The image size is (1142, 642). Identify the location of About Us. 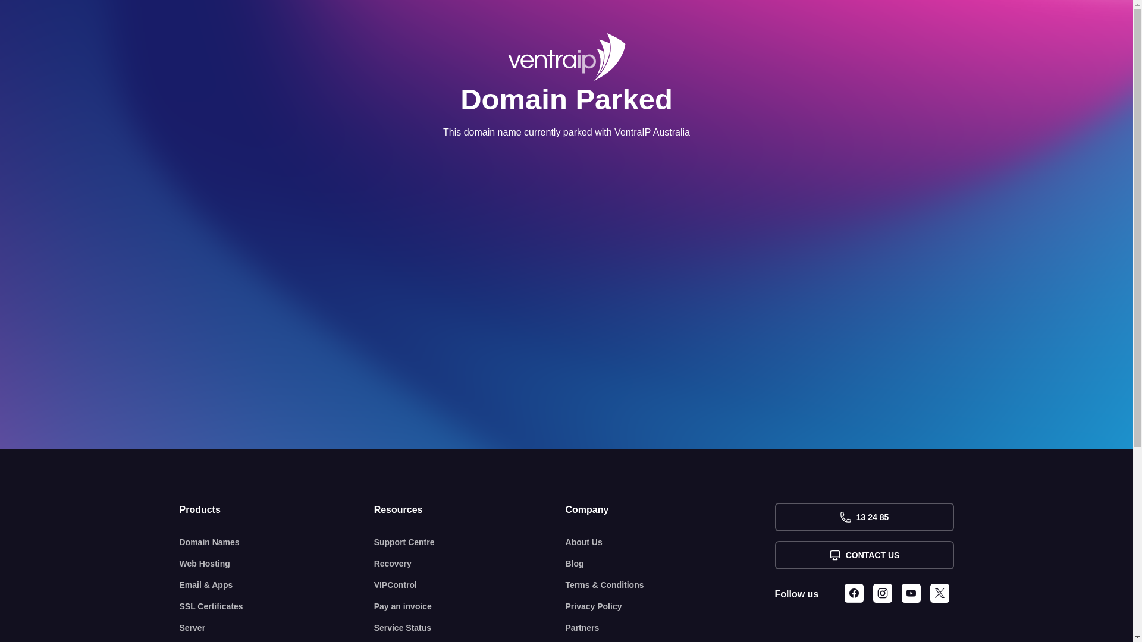
(670, 542).